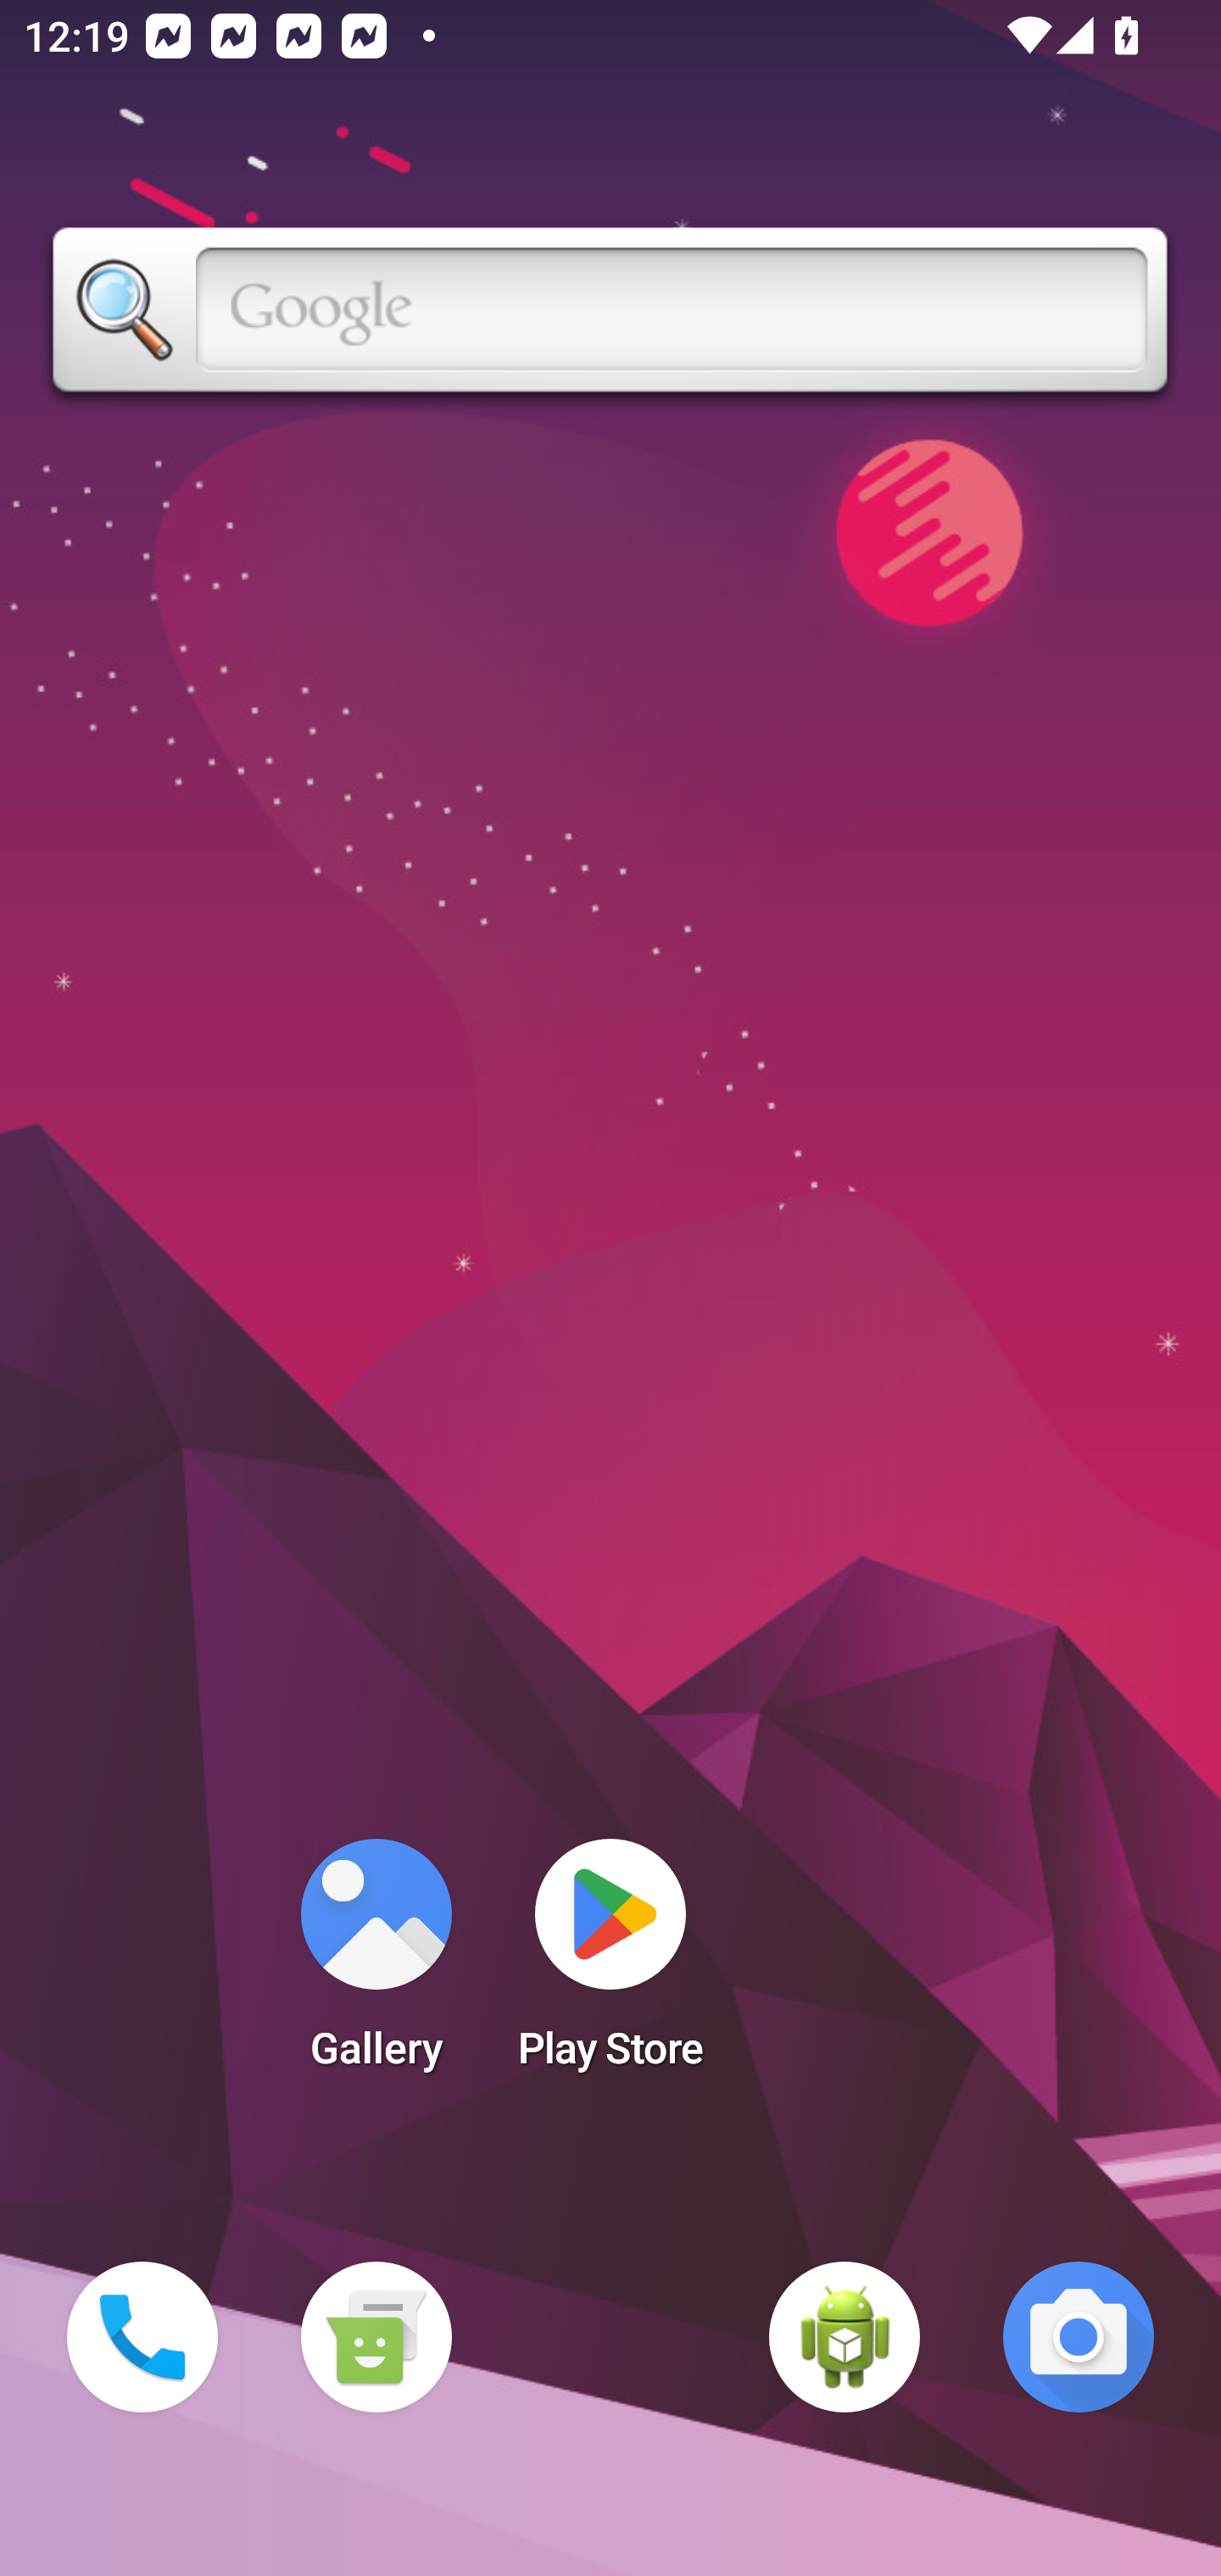 The image size is (1221, 2576). I want to click on Phone, so click(142, 2337).